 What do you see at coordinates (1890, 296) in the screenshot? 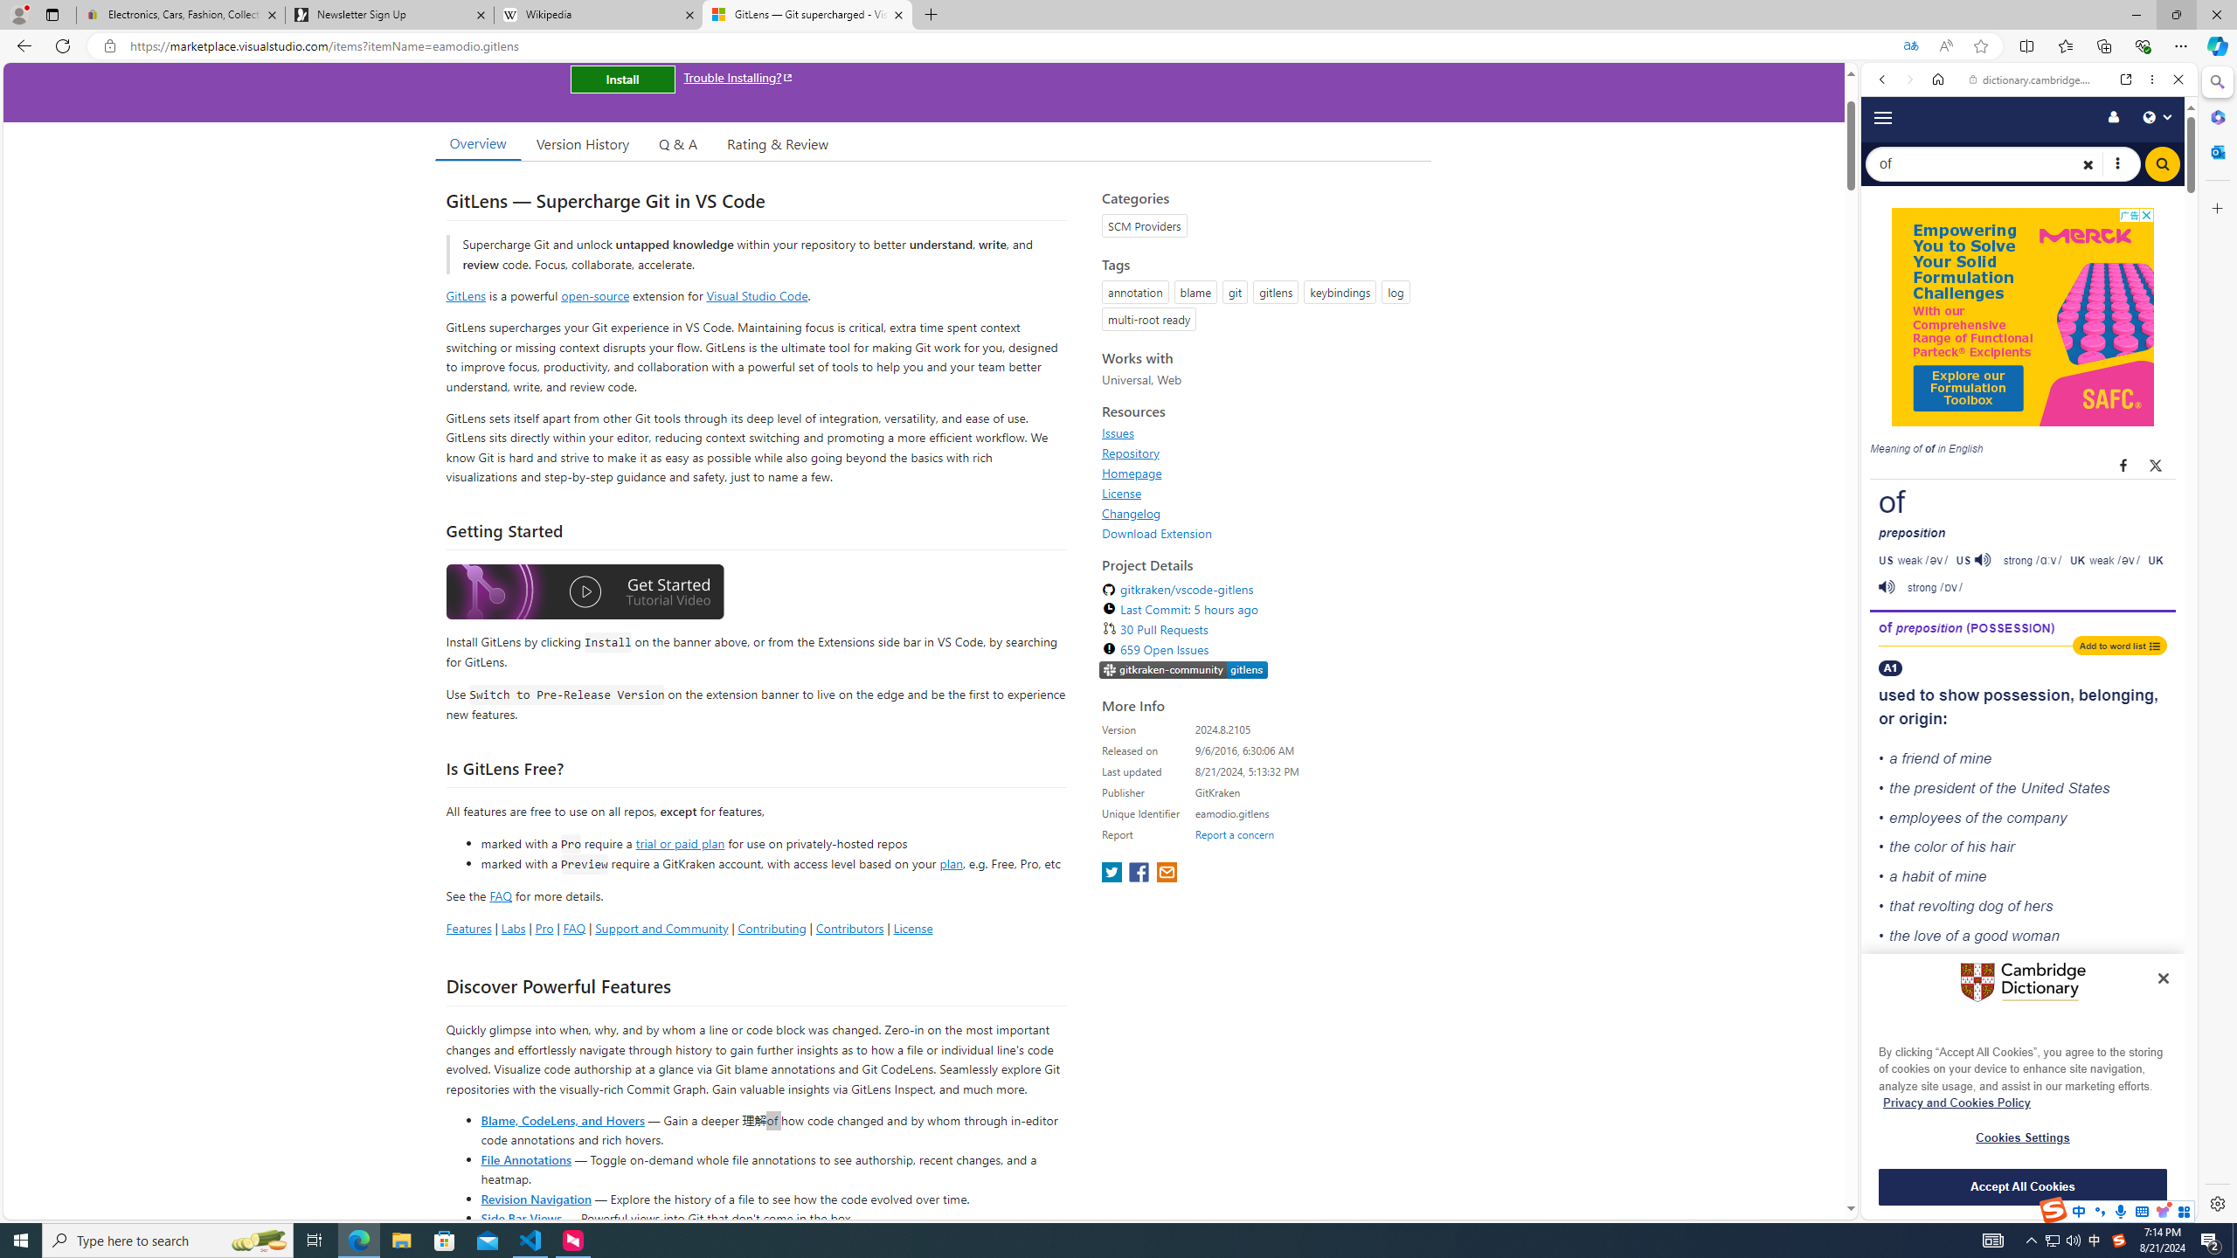
I see `WEB  ` at bounding box center [1890, 296].